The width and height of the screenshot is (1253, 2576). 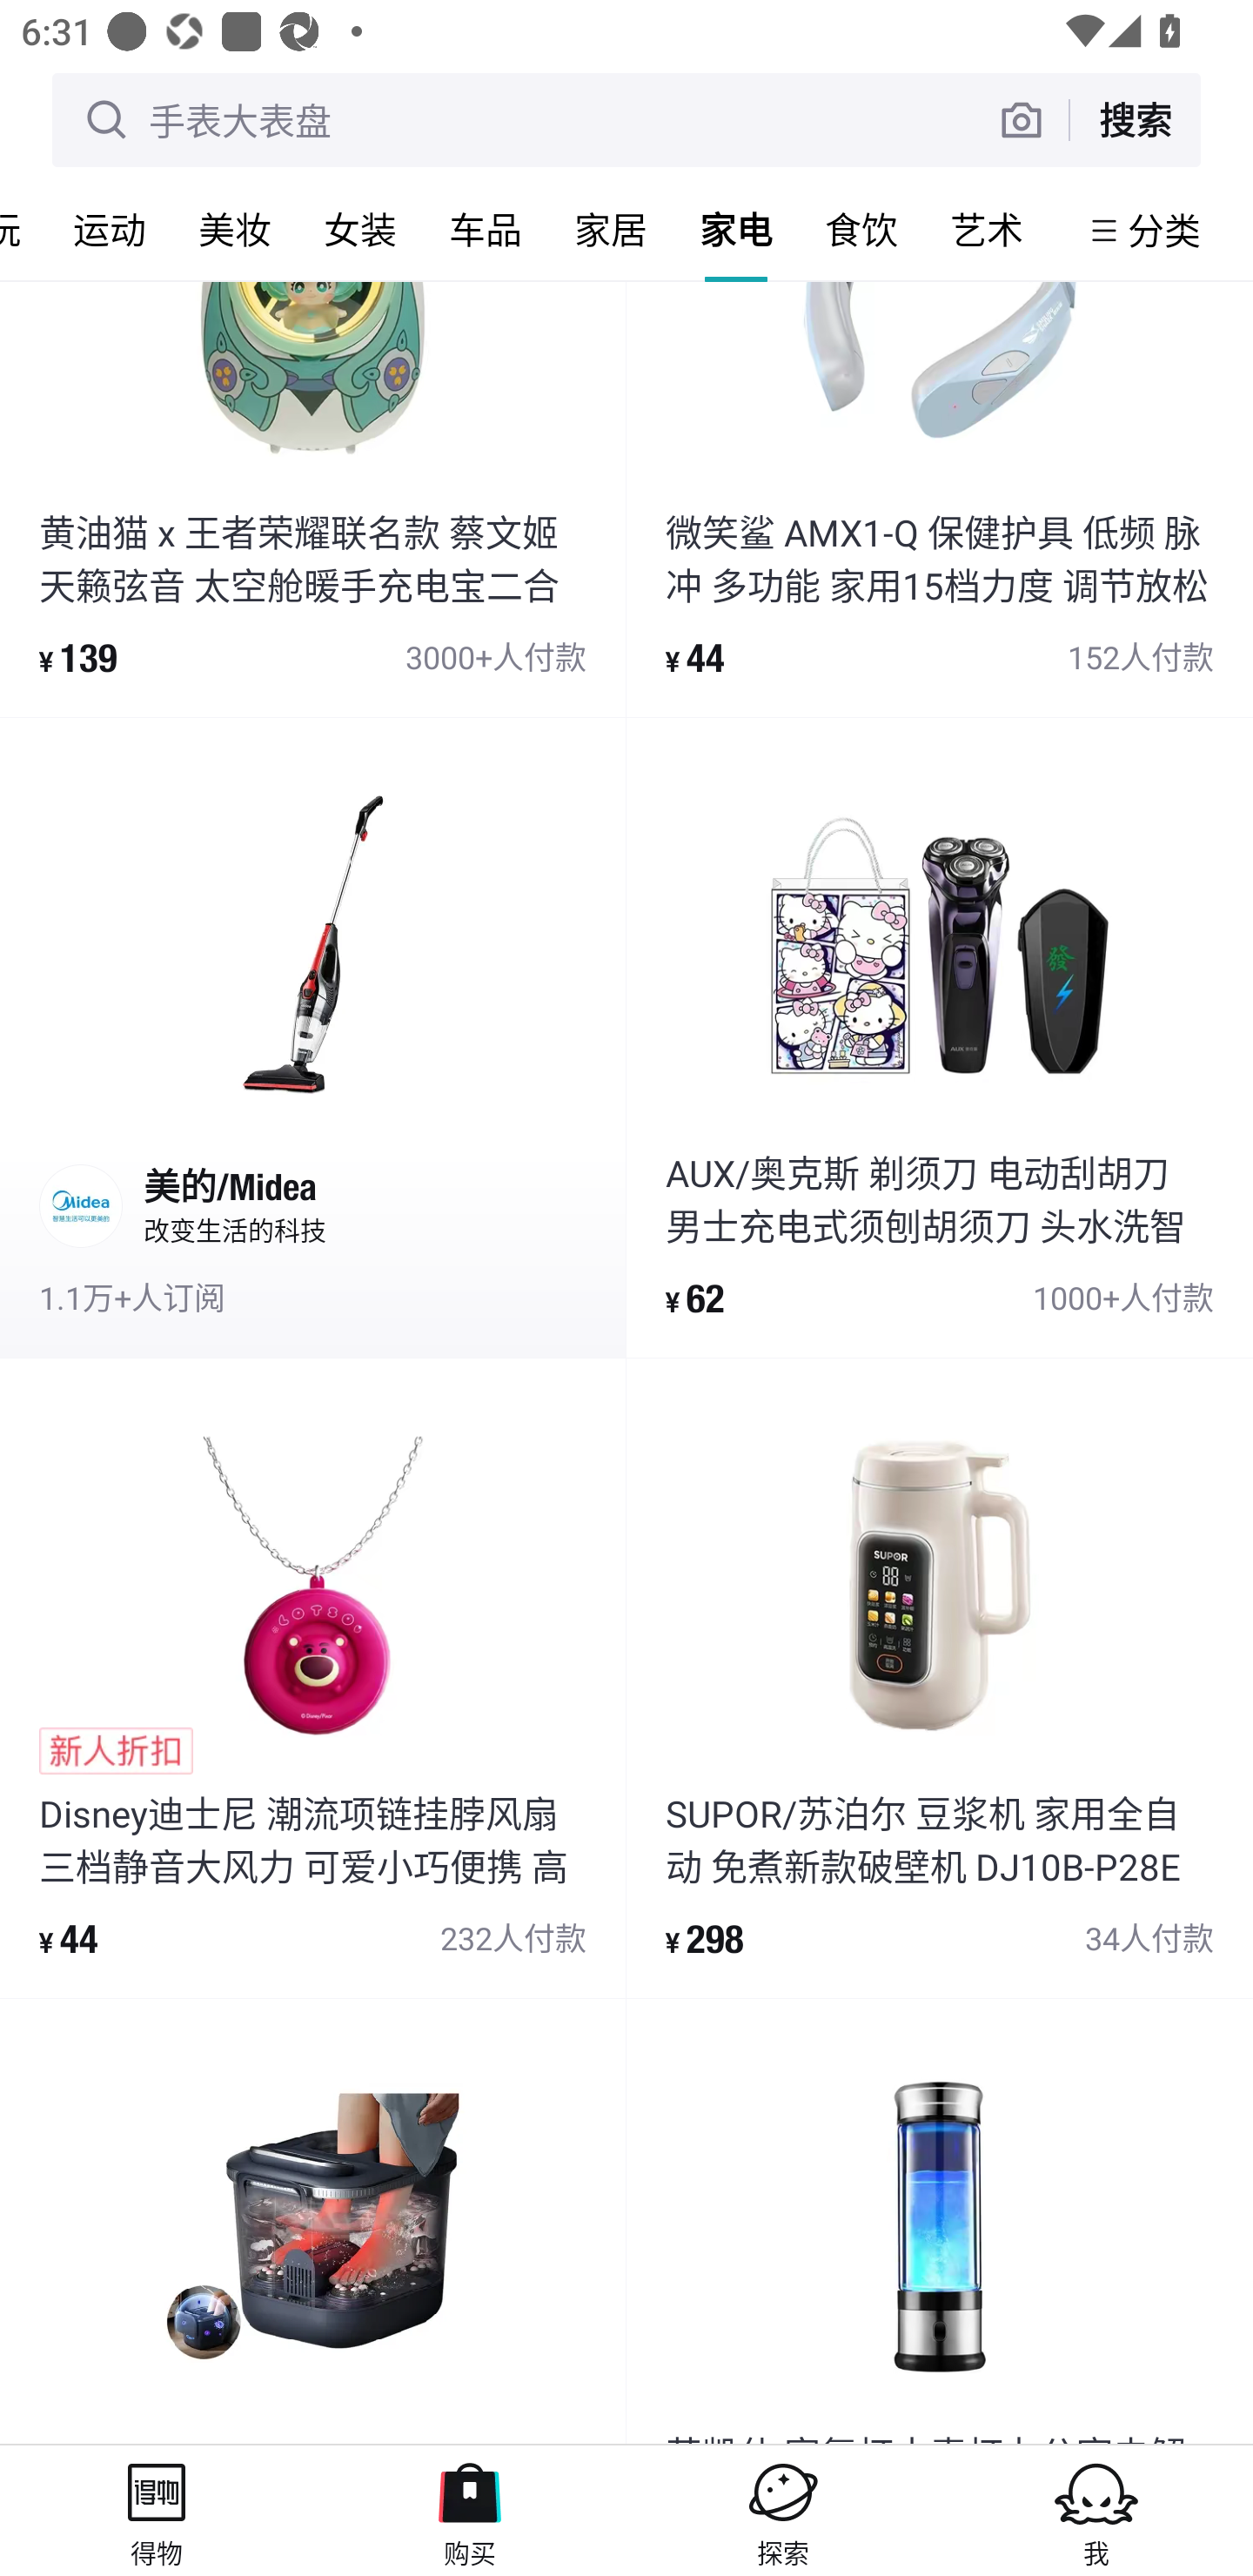 What do you see at coordinates (470, 2510) in the screenshot?
I see `购买` at bounding box center [470, 2510].